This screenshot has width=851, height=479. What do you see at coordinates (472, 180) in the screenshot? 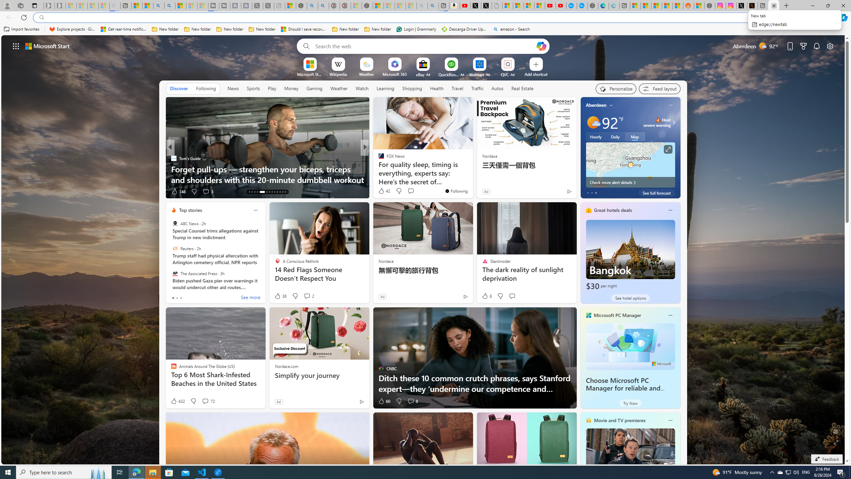
I see `Don't Say That: Phrases to Avoid in Job Interviews` at bounding box center [472, 180].